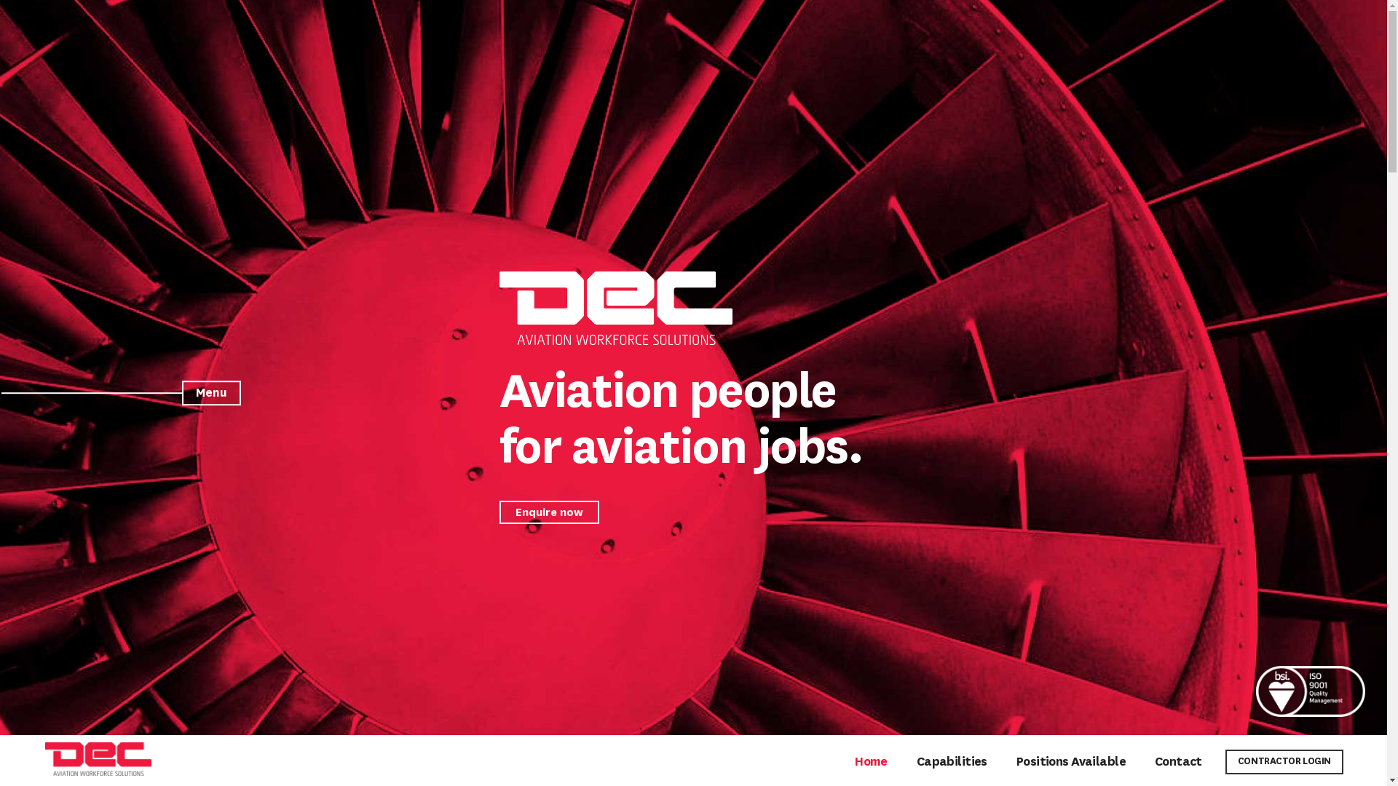 The height and width of the screenshot is (786, 1398). Describe the element at coordinates (871, 761) in the screenshot. I see `Home` at that location.